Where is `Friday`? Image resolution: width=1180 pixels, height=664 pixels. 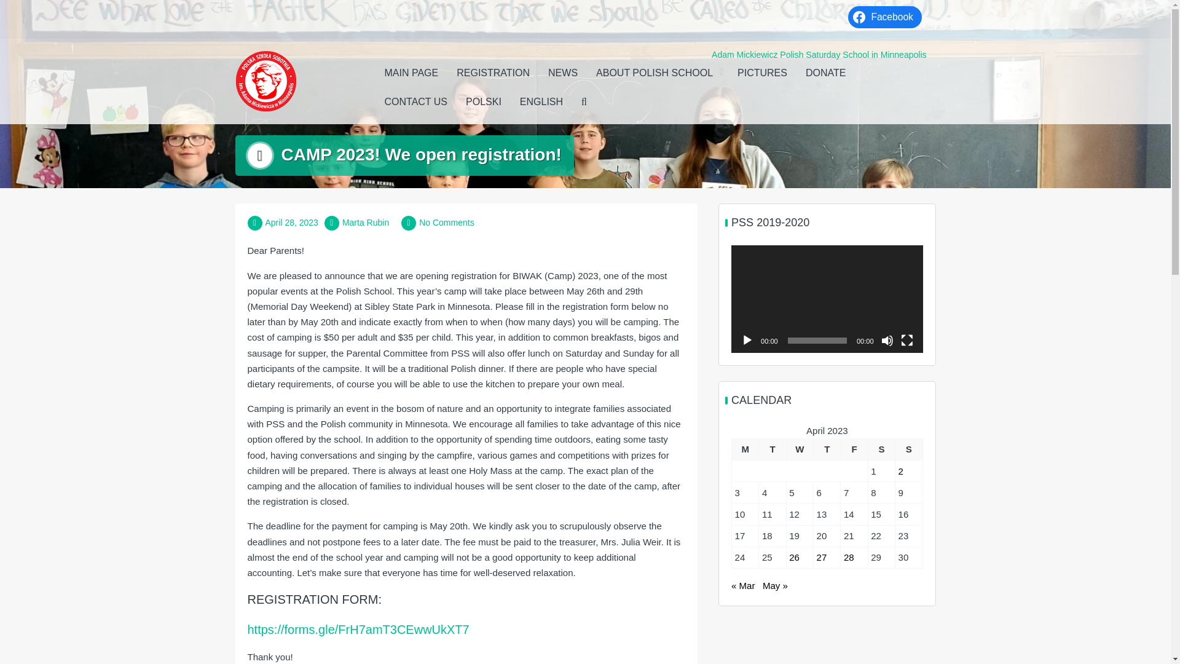
Friday is located at coordinates (854, 449).